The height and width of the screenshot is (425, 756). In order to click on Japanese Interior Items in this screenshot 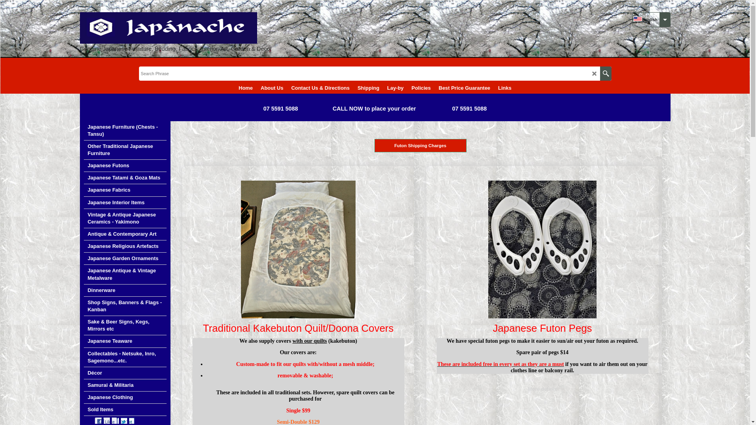, I will do `click(125, 203)`.